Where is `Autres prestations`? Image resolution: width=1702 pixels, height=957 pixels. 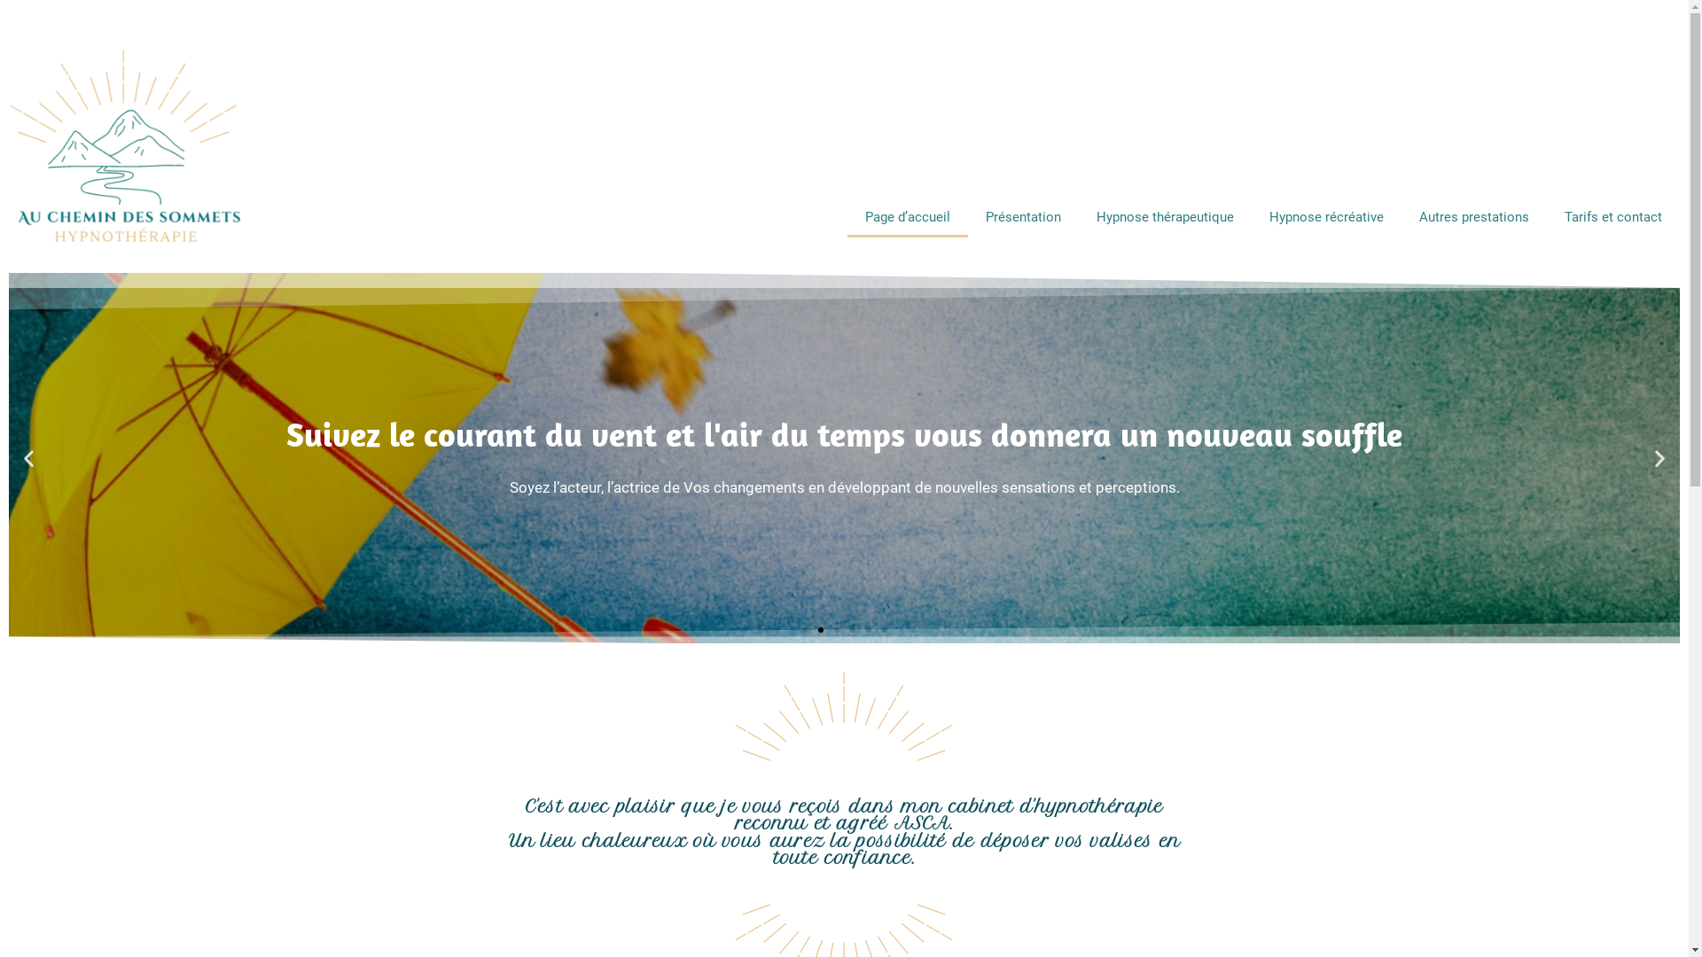 Autres prestations is located at coordinates (1474, 217).